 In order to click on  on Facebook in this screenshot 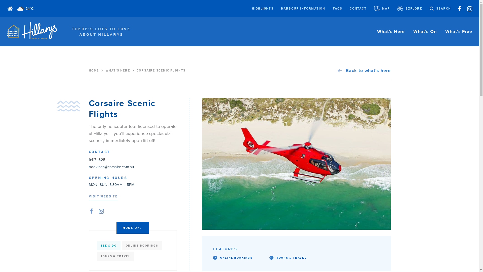, I will do `click(460, 9)`.